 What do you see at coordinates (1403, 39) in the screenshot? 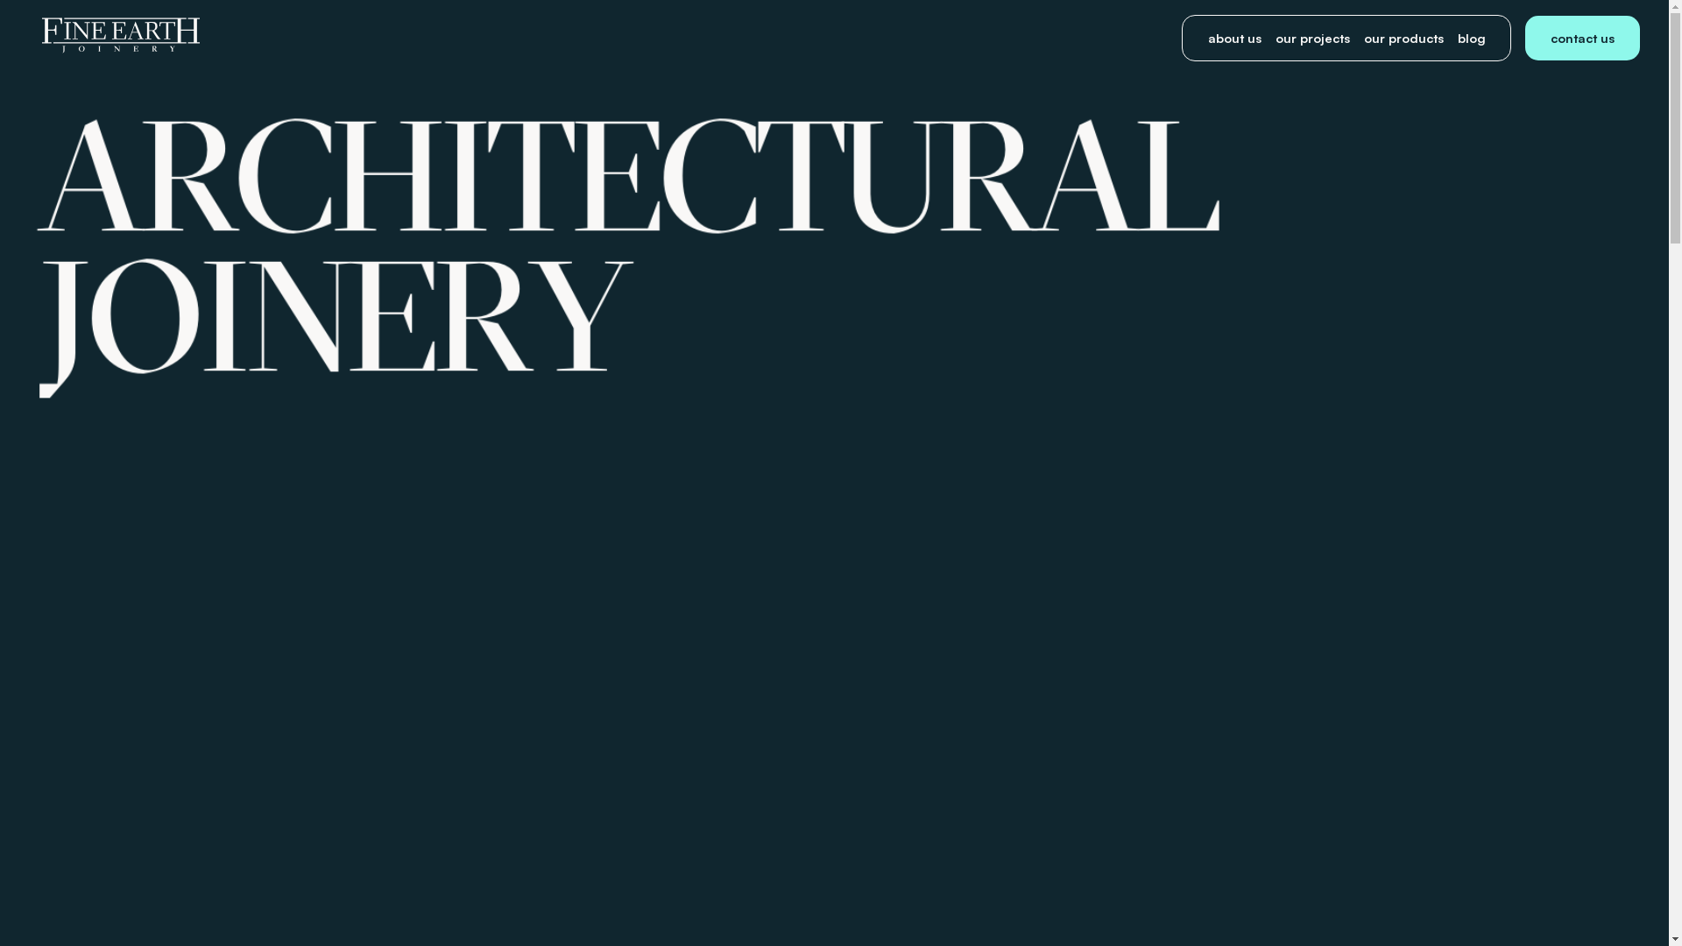
I see `our products` at bounding box center [1403, 39].